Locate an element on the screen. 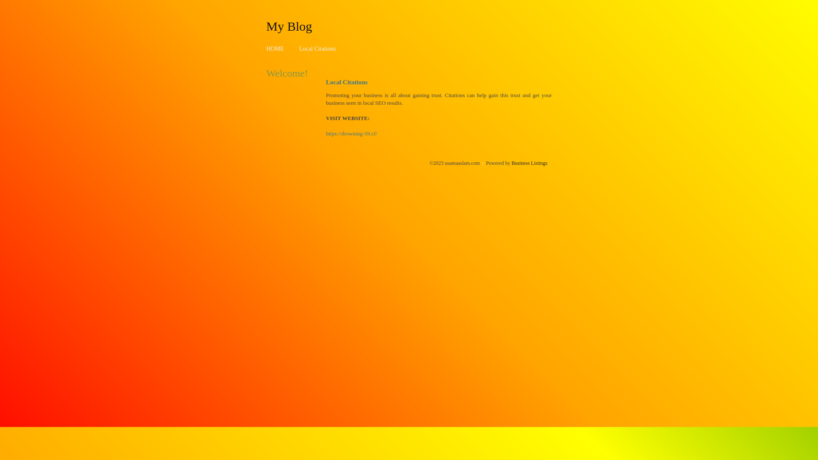  Business Listings is located at coordinates (530, 163).